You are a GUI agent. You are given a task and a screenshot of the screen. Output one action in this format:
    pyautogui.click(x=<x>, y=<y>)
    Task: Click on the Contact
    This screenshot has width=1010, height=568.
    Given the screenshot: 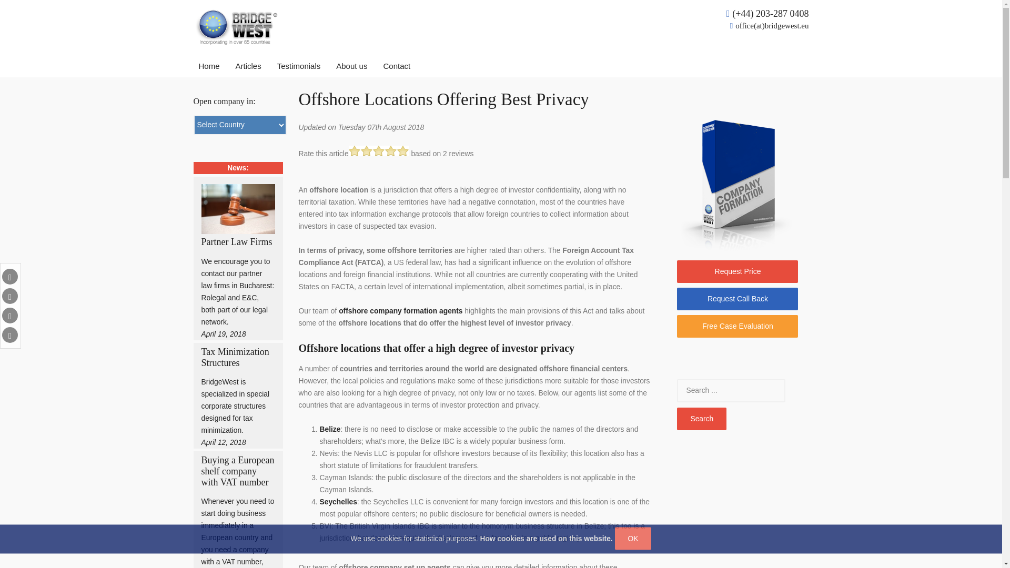 What is the action you would take?
    pyautogui.click(x=396, y=66)
    